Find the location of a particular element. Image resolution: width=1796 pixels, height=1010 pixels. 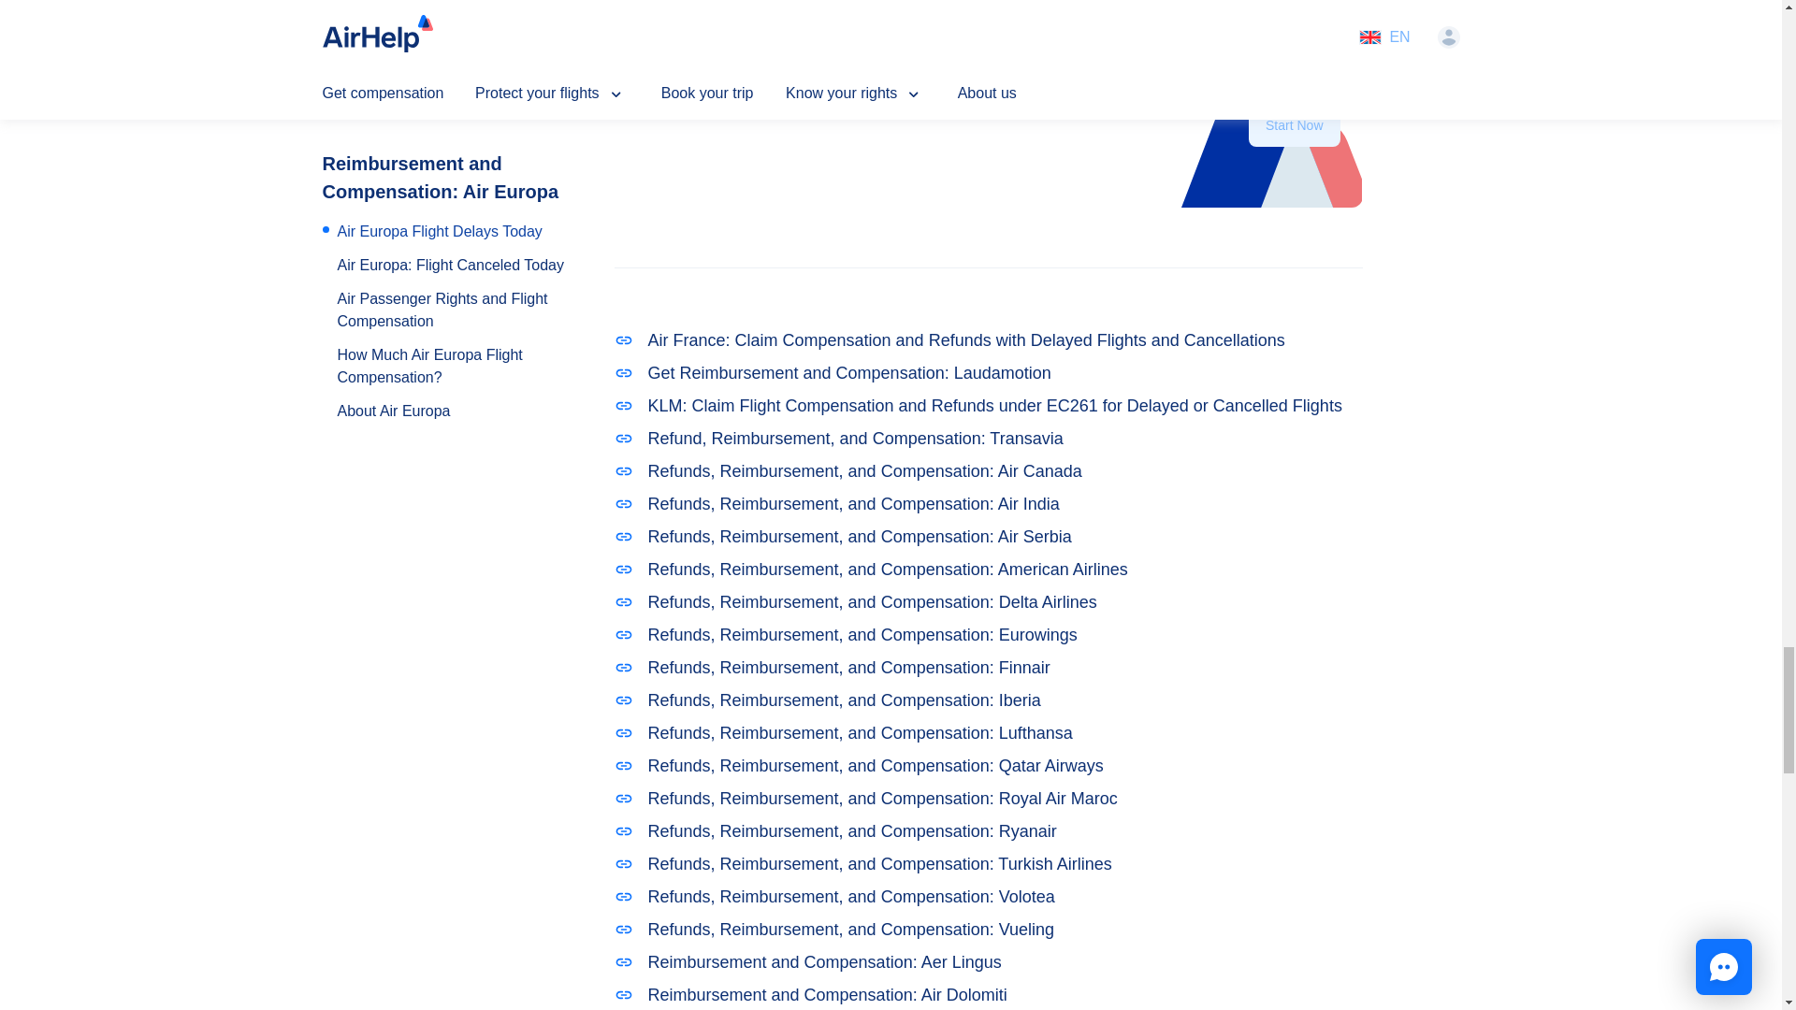

Refund, Reimbursement, and Compensation: Transavia is located at coordinates (988, 438).